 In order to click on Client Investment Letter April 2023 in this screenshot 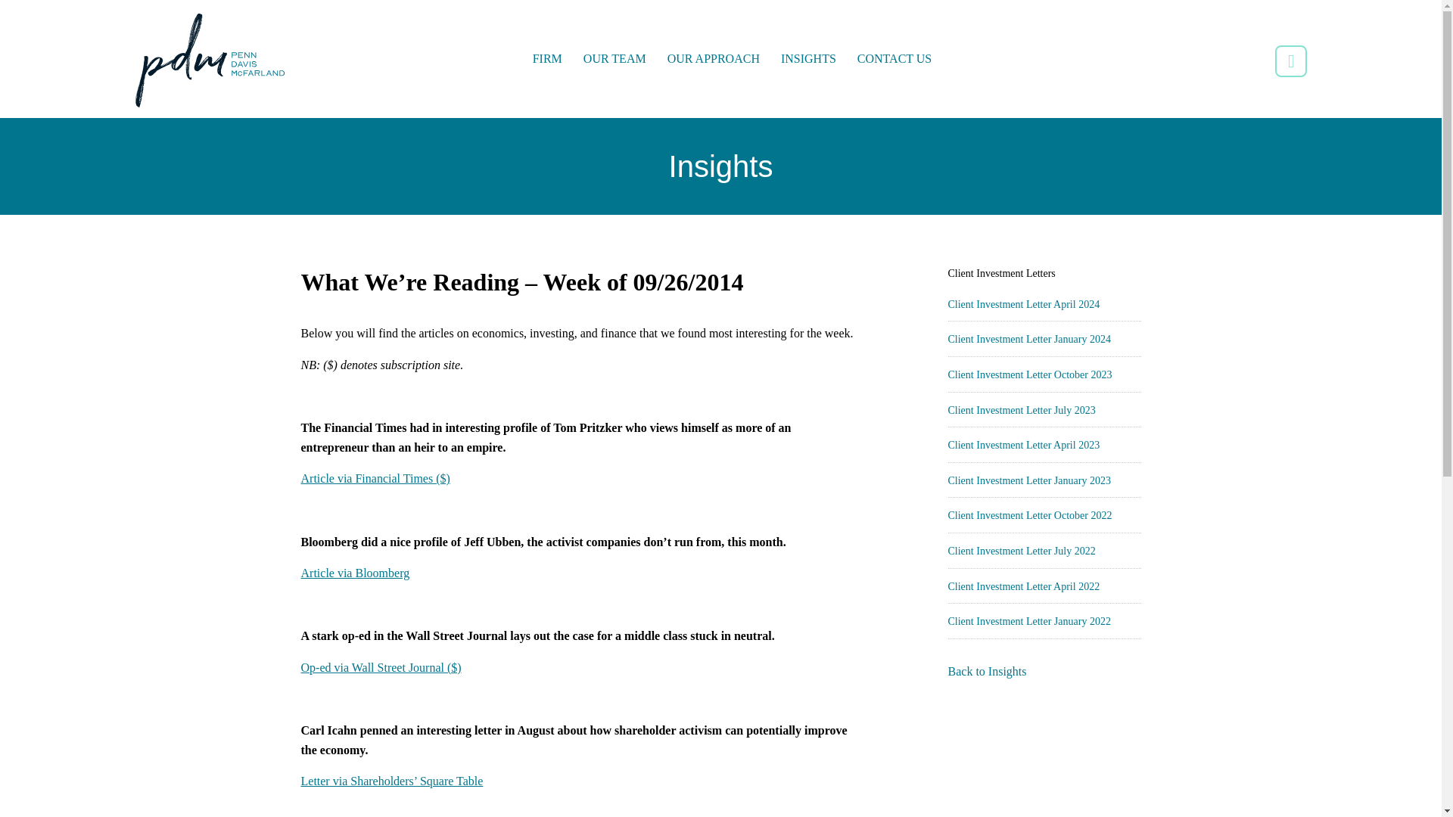, I will do `click(1023, 445)`.